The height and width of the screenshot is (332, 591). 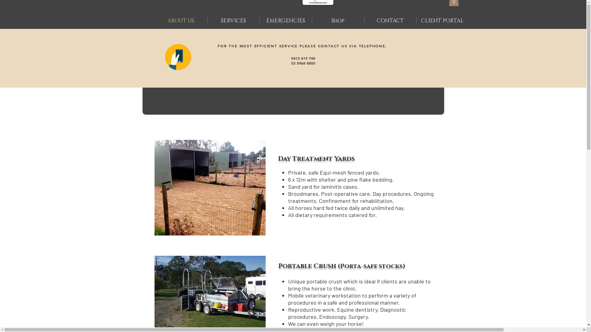 I want to click on CONTACT, so click(x=390, y=20).